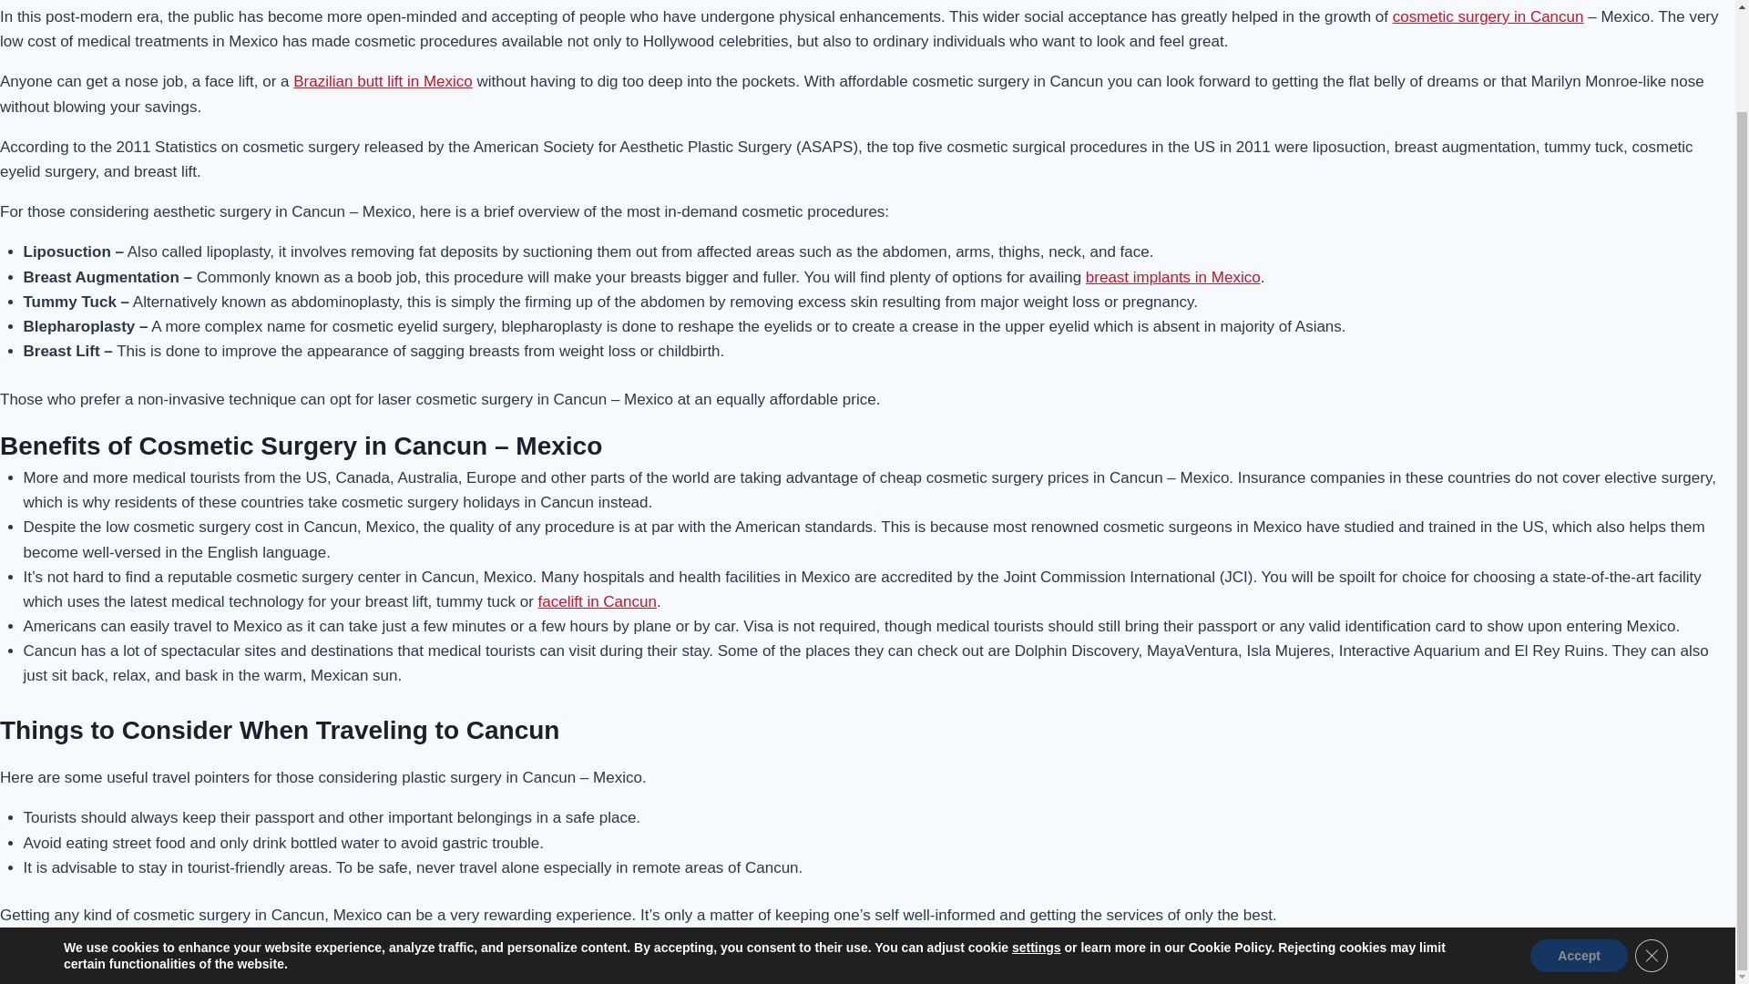  Describe the element at coordinates (1652, 842) in the screenshot. I see `Close GDPR Cookie Banner` at that location.